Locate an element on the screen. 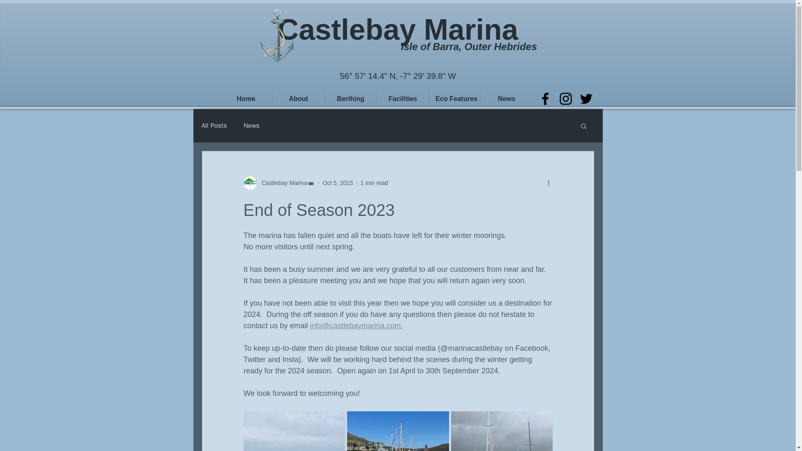 The height and width of the screenshot is (451, 802). 1 min read is located at coordinates (374, 183).